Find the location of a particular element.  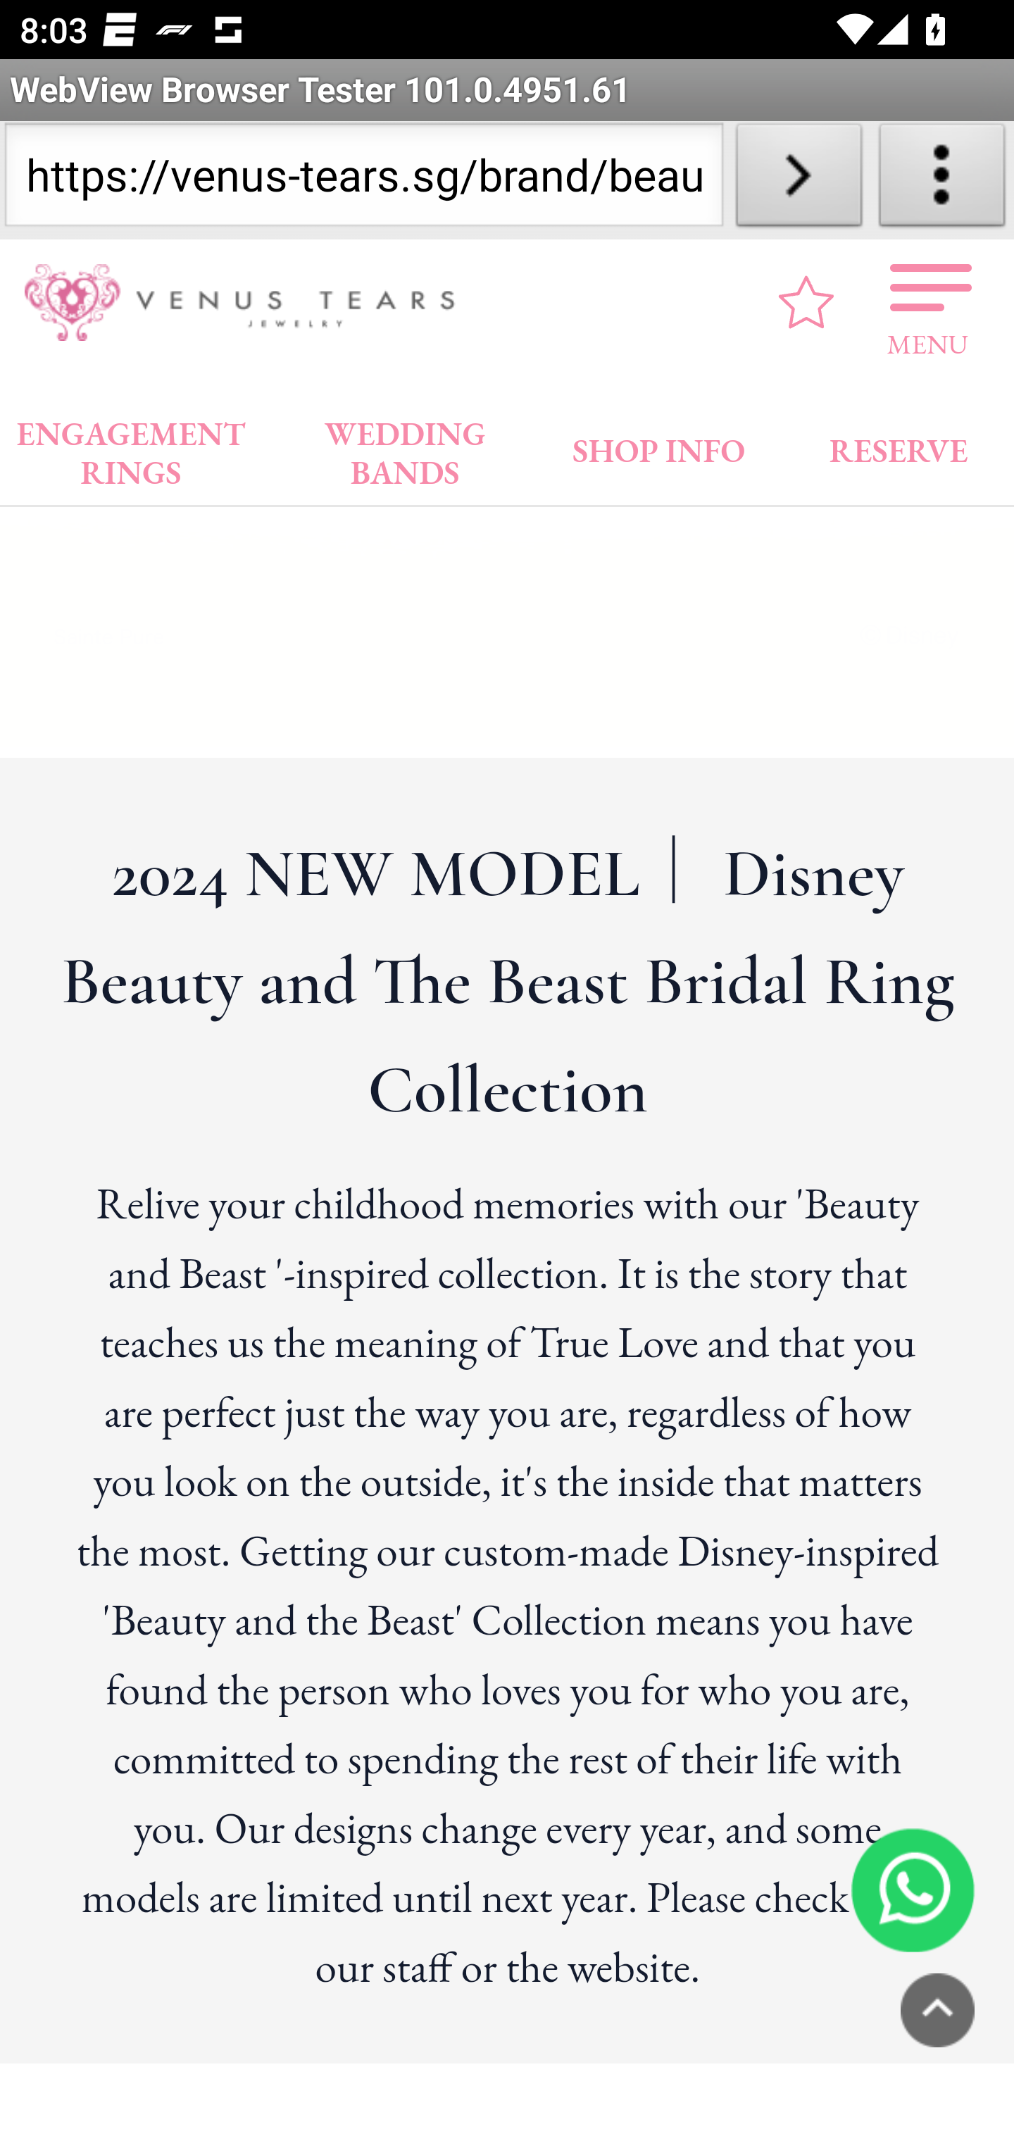

WEDDING BANDS WEDDING BANDS is located at coordinates (405, 448).